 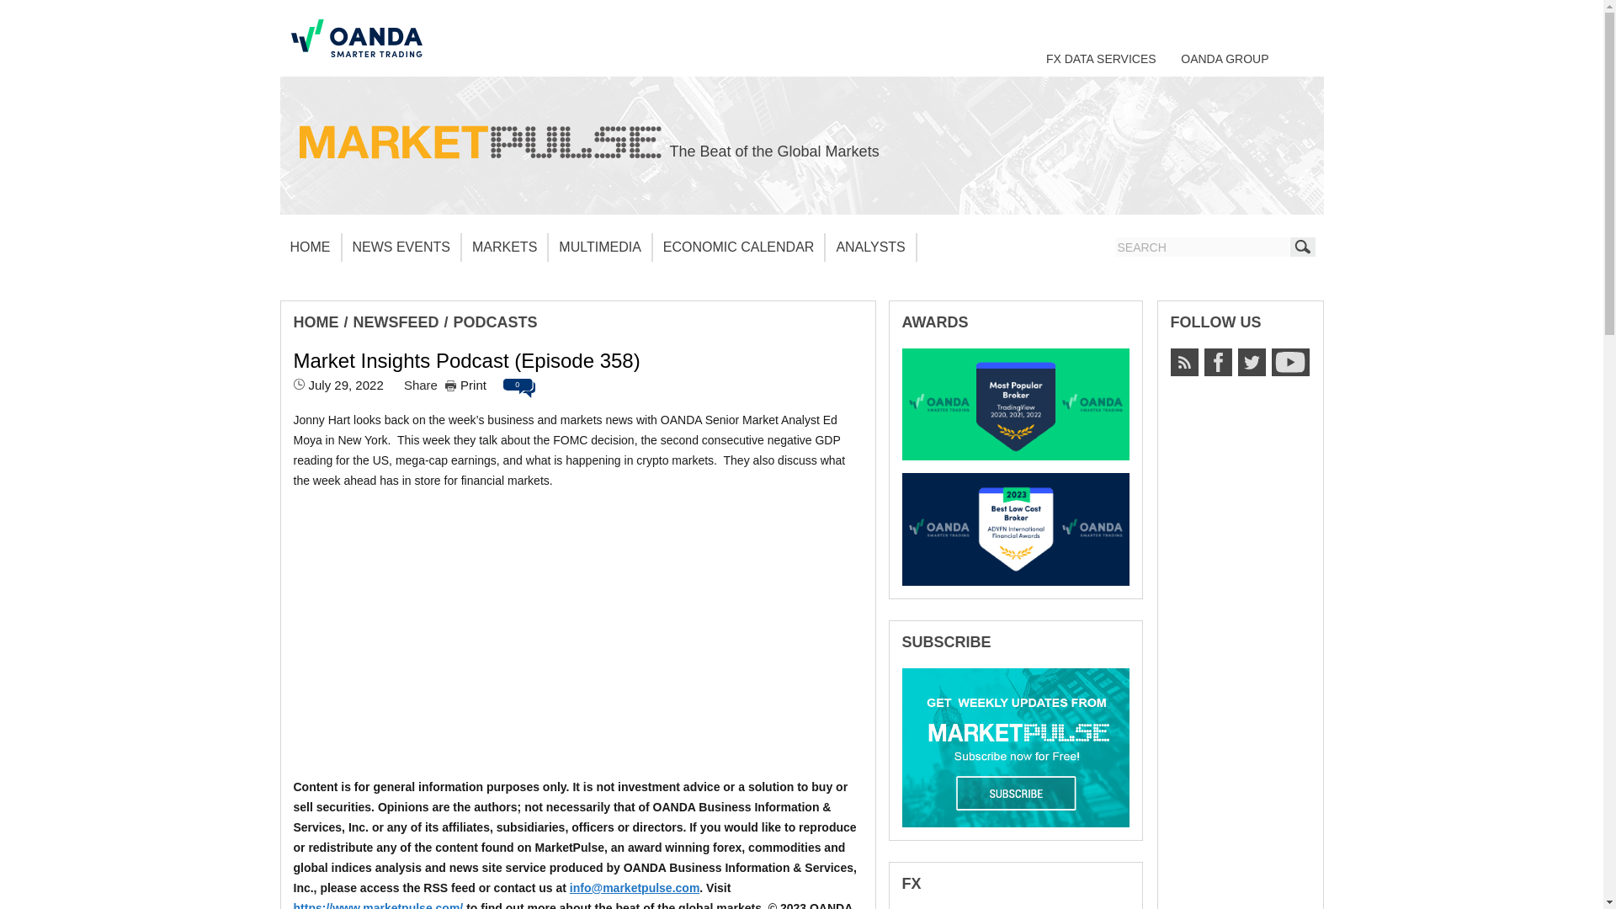 What do you see at coordinates (496, 322) in the screenshot?
I see `PODCASTS` at bounding box center [496, 322].